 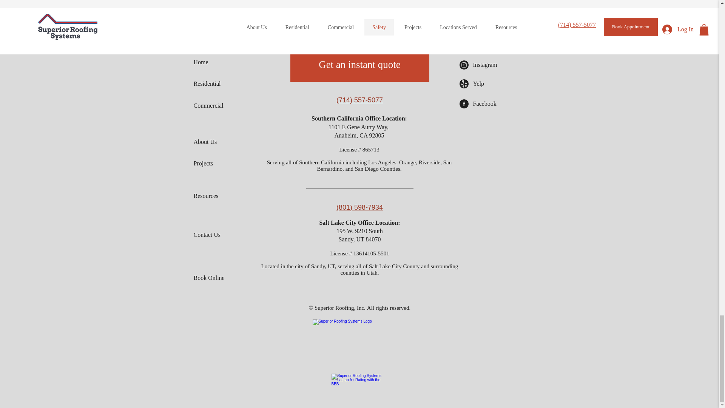 I want to click on Home, so click(x=359, y=340).